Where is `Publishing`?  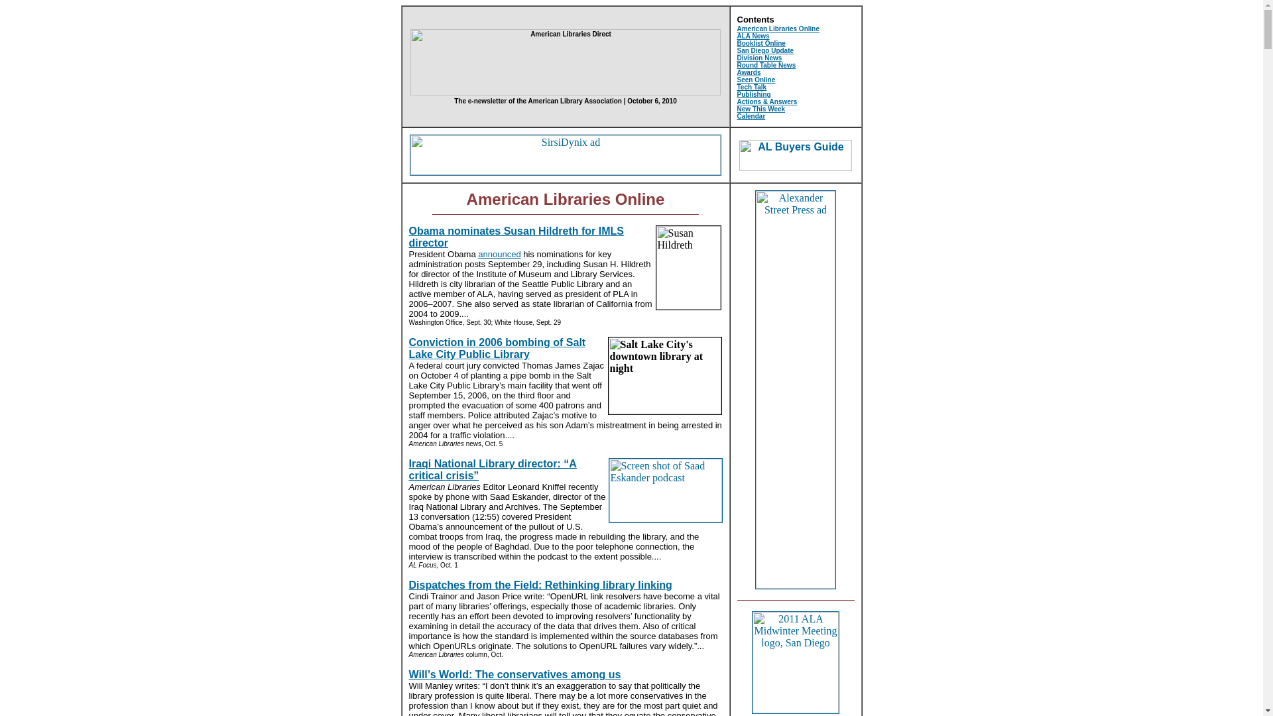
Publishing is located at coordinates (754, 94).